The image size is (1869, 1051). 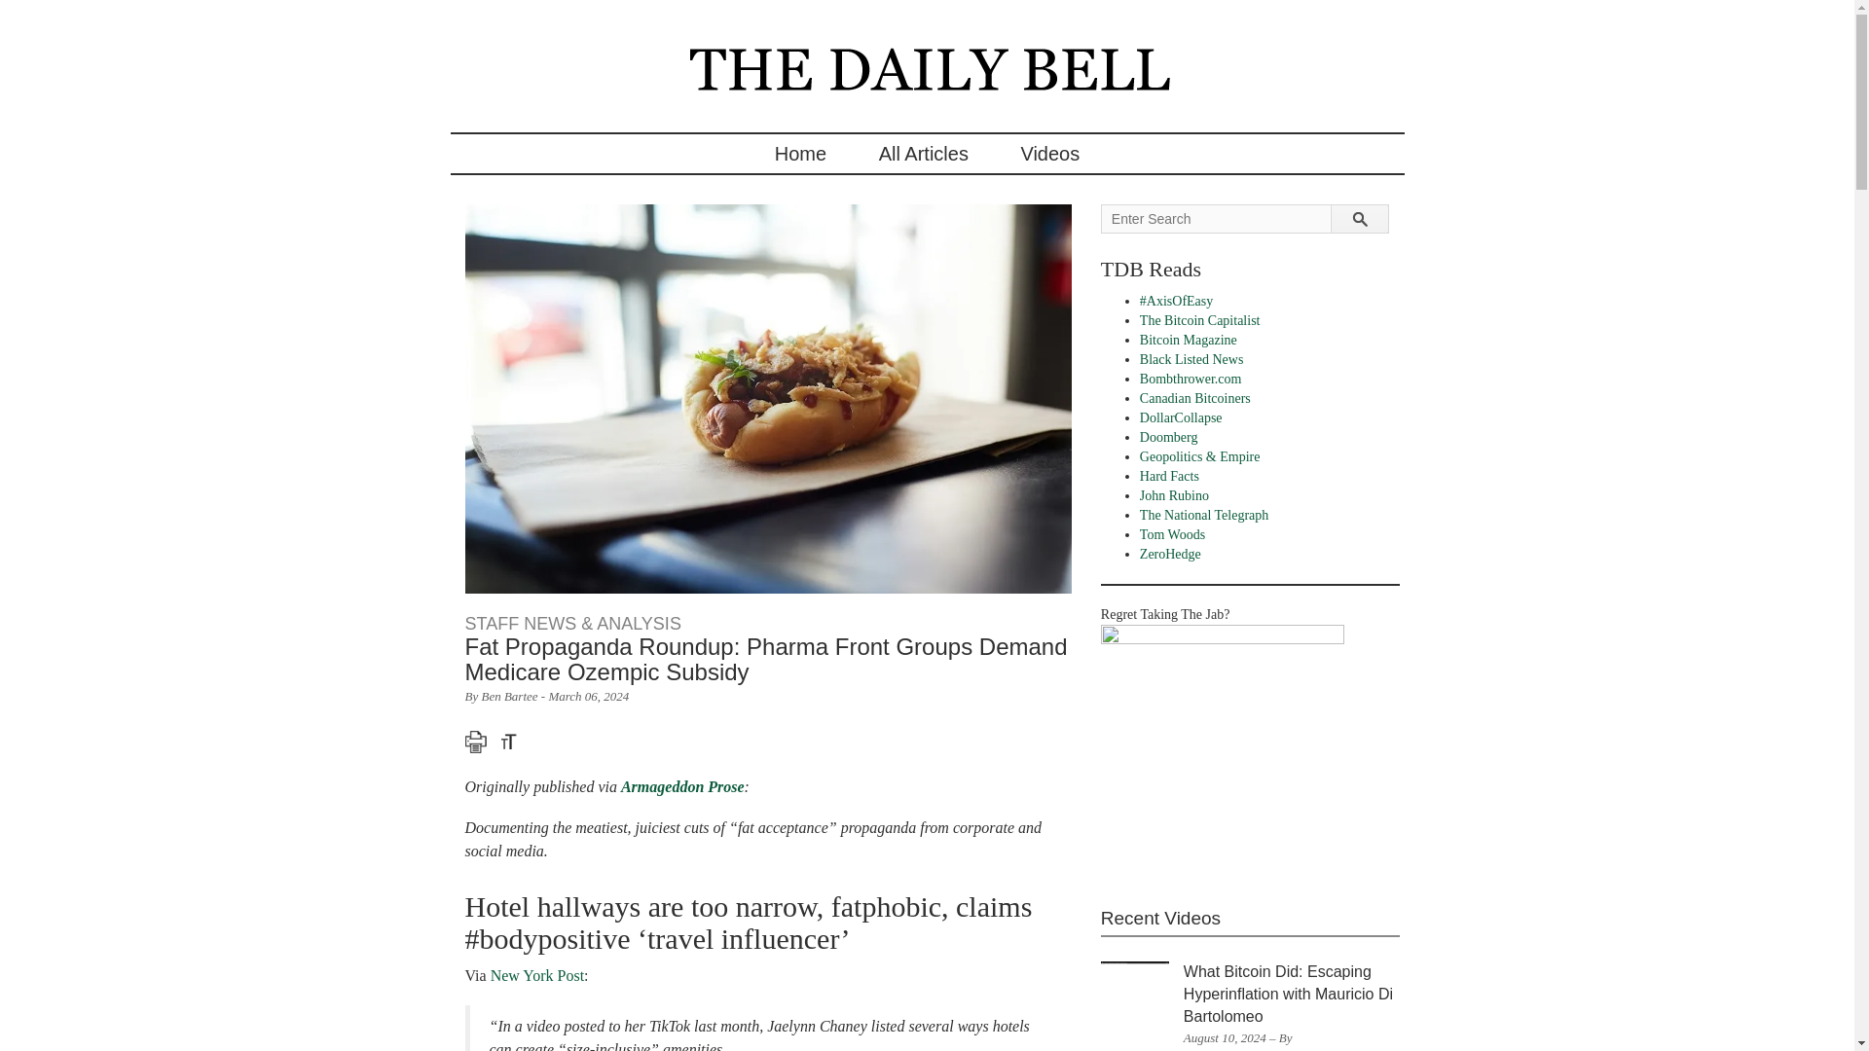 What do you see at coordinates (1189, 341) in the screenshot?
I see `Bitcoin Magazine` at bounding box center [1189, 341].